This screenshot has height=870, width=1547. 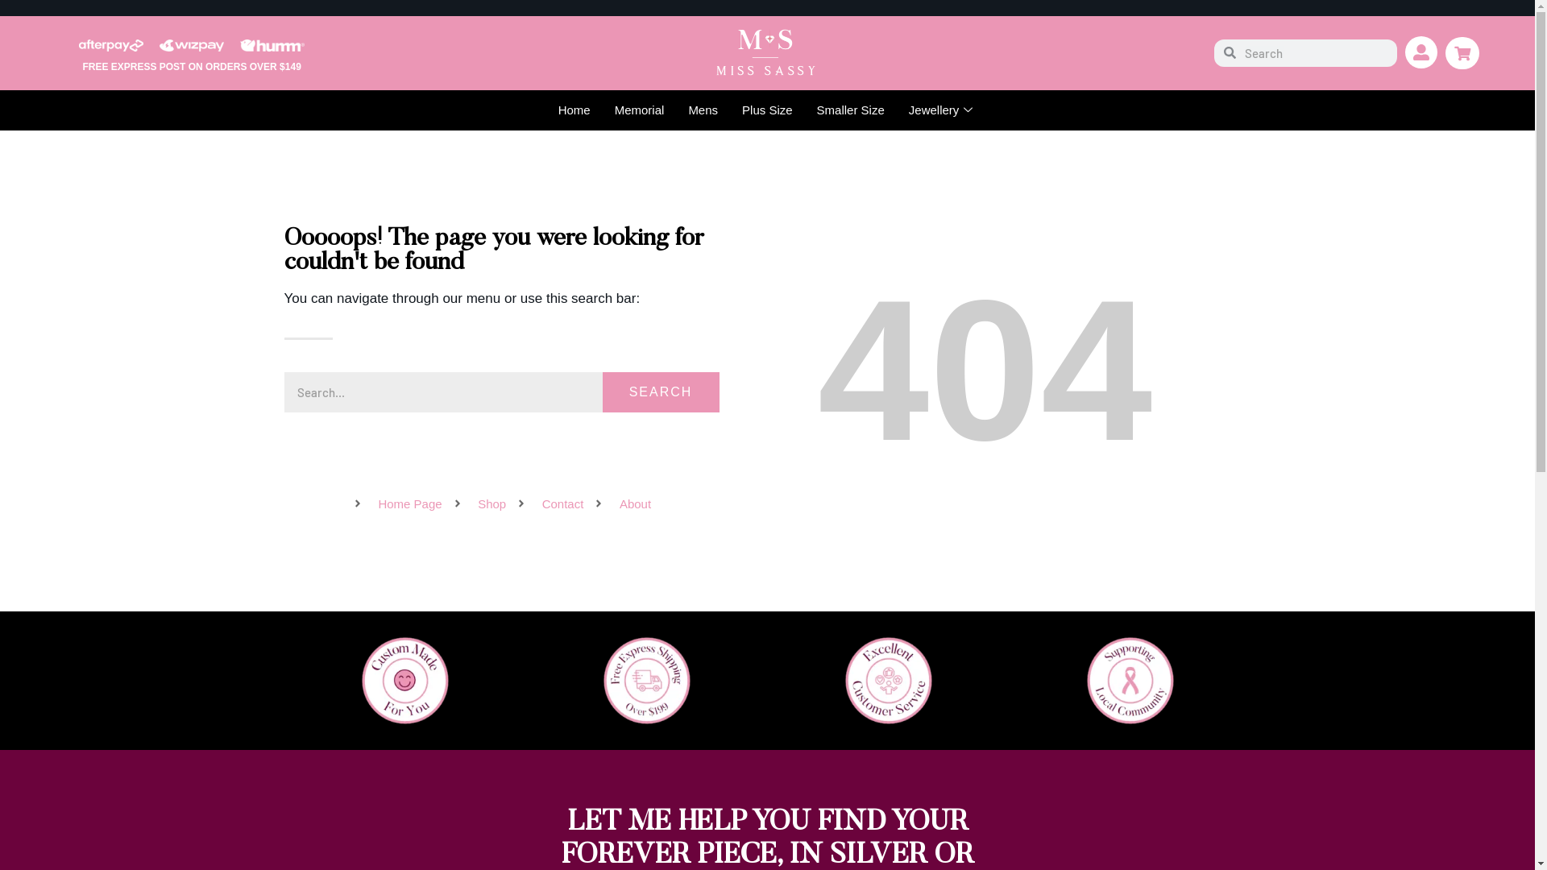 I want to click on Contact, so click(x=550, y=504).